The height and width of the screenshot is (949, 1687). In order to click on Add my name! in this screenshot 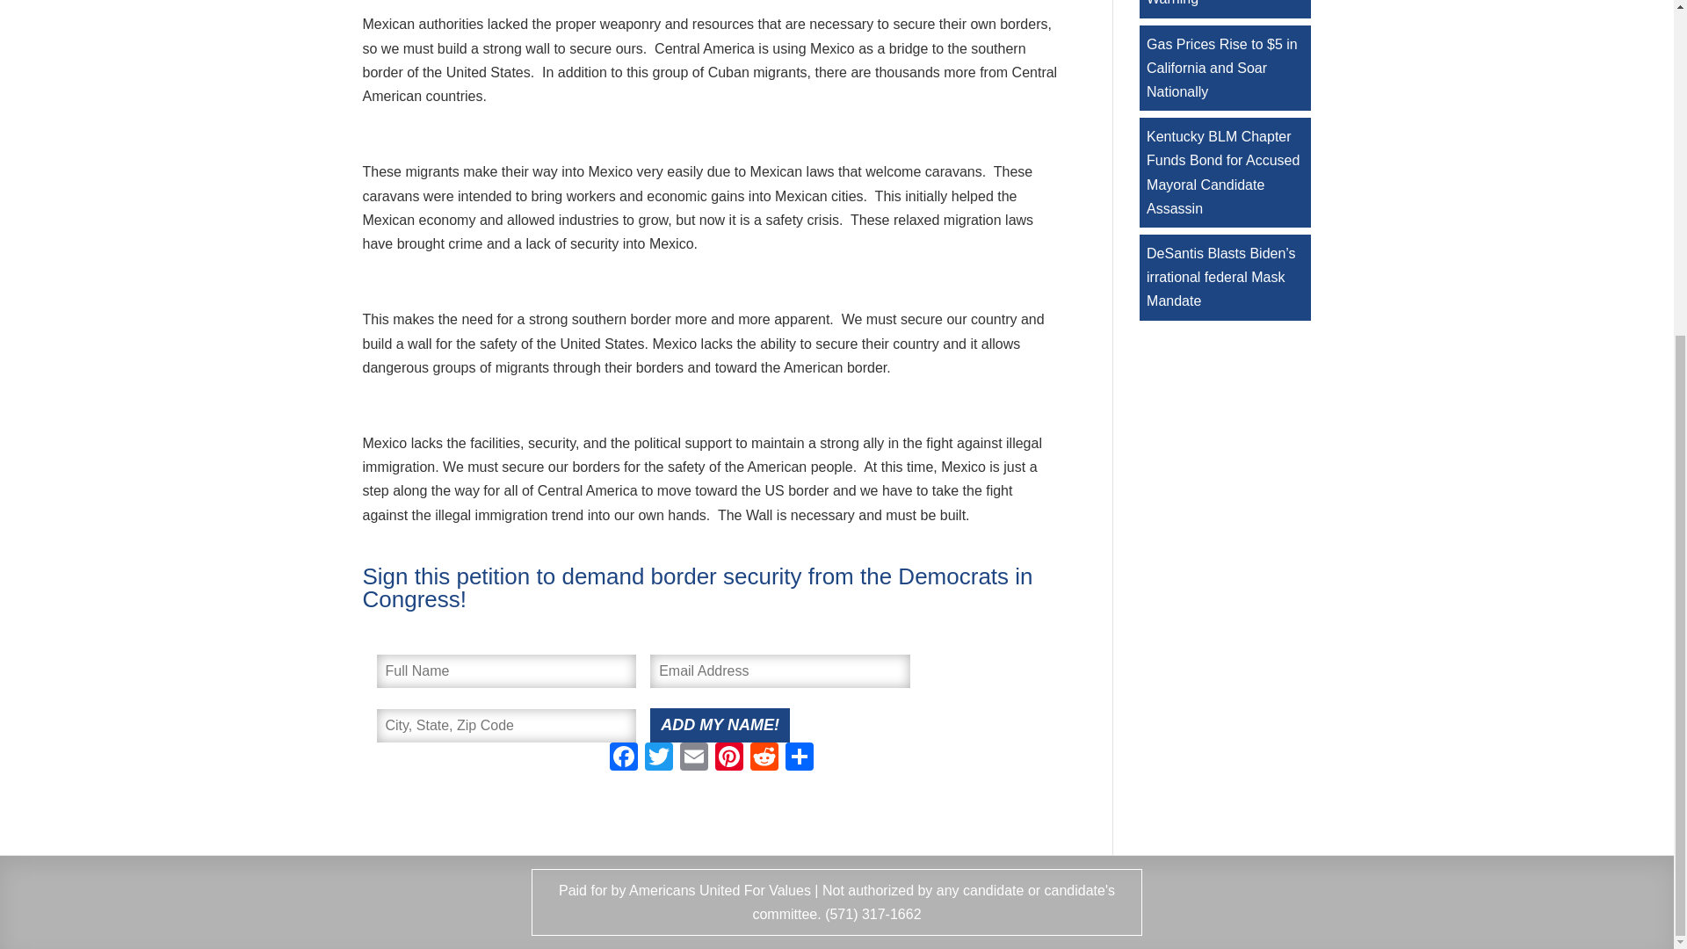, I will do `click(719, 724)`.